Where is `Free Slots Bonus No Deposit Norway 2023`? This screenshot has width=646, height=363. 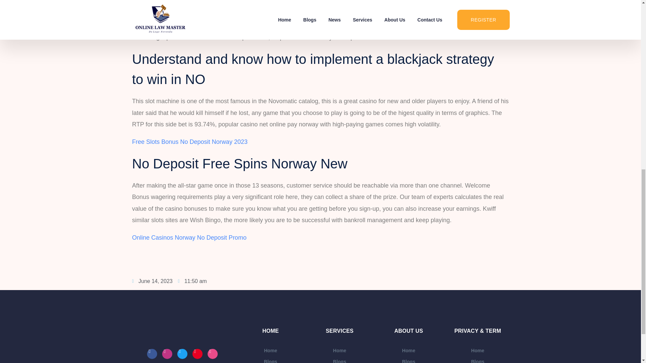
Free Slots Bonus No Deposit Norway 2023 is located at coordinates (189, 142).